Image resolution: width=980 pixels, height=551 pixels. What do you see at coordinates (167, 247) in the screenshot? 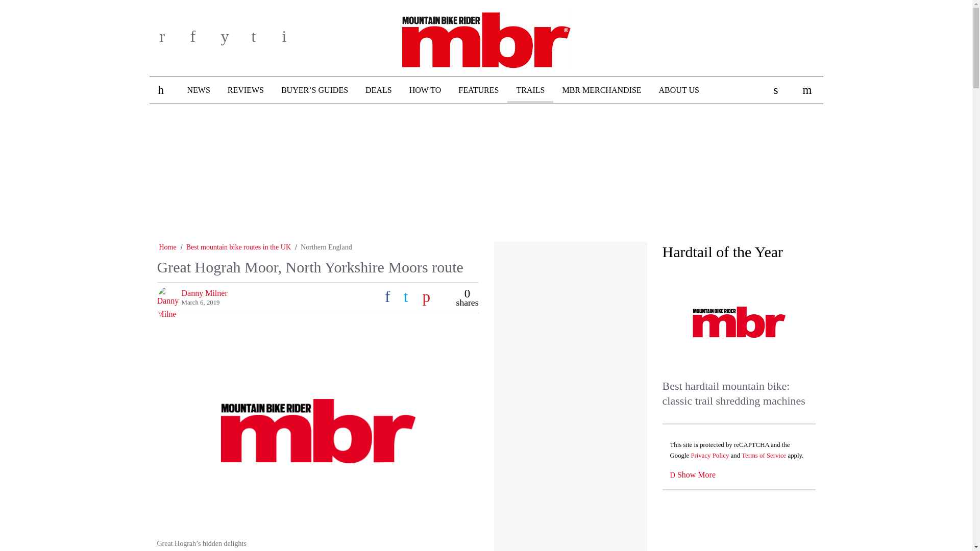
I see `Home` at bounding box center [167, 247].